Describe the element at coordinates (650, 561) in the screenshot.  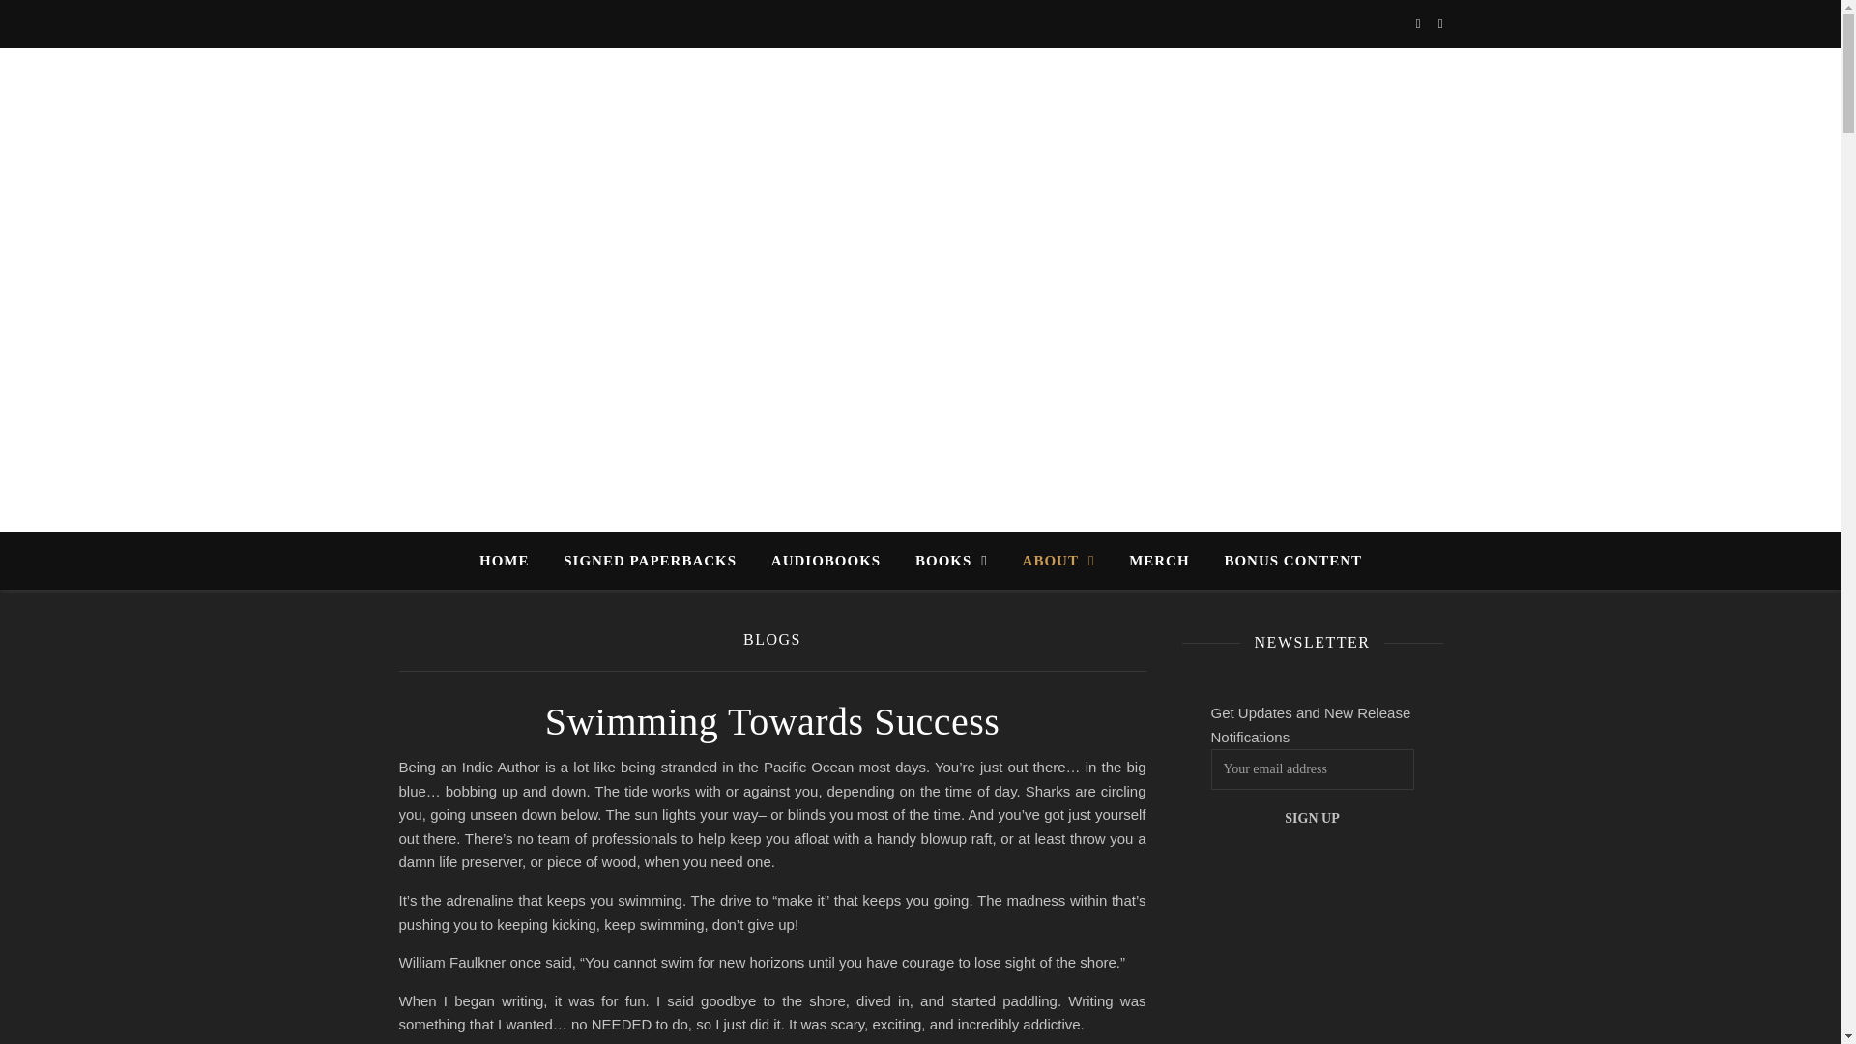
I see `SIGNED PAPERBACKS` at that location.